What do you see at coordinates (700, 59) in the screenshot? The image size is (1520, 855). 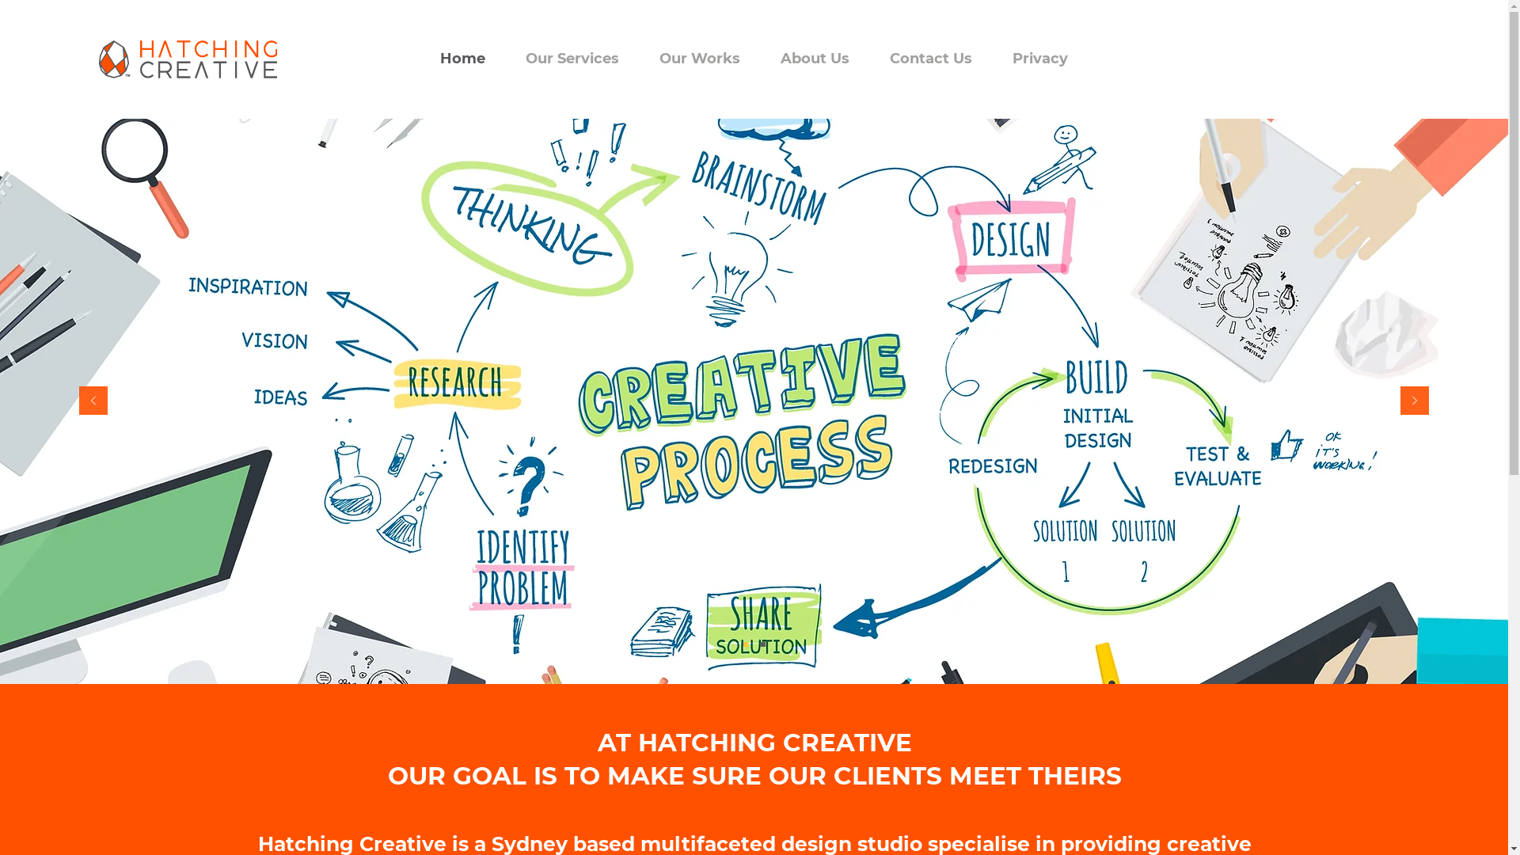 I see `Our Works` at bounding box center [700, 59].